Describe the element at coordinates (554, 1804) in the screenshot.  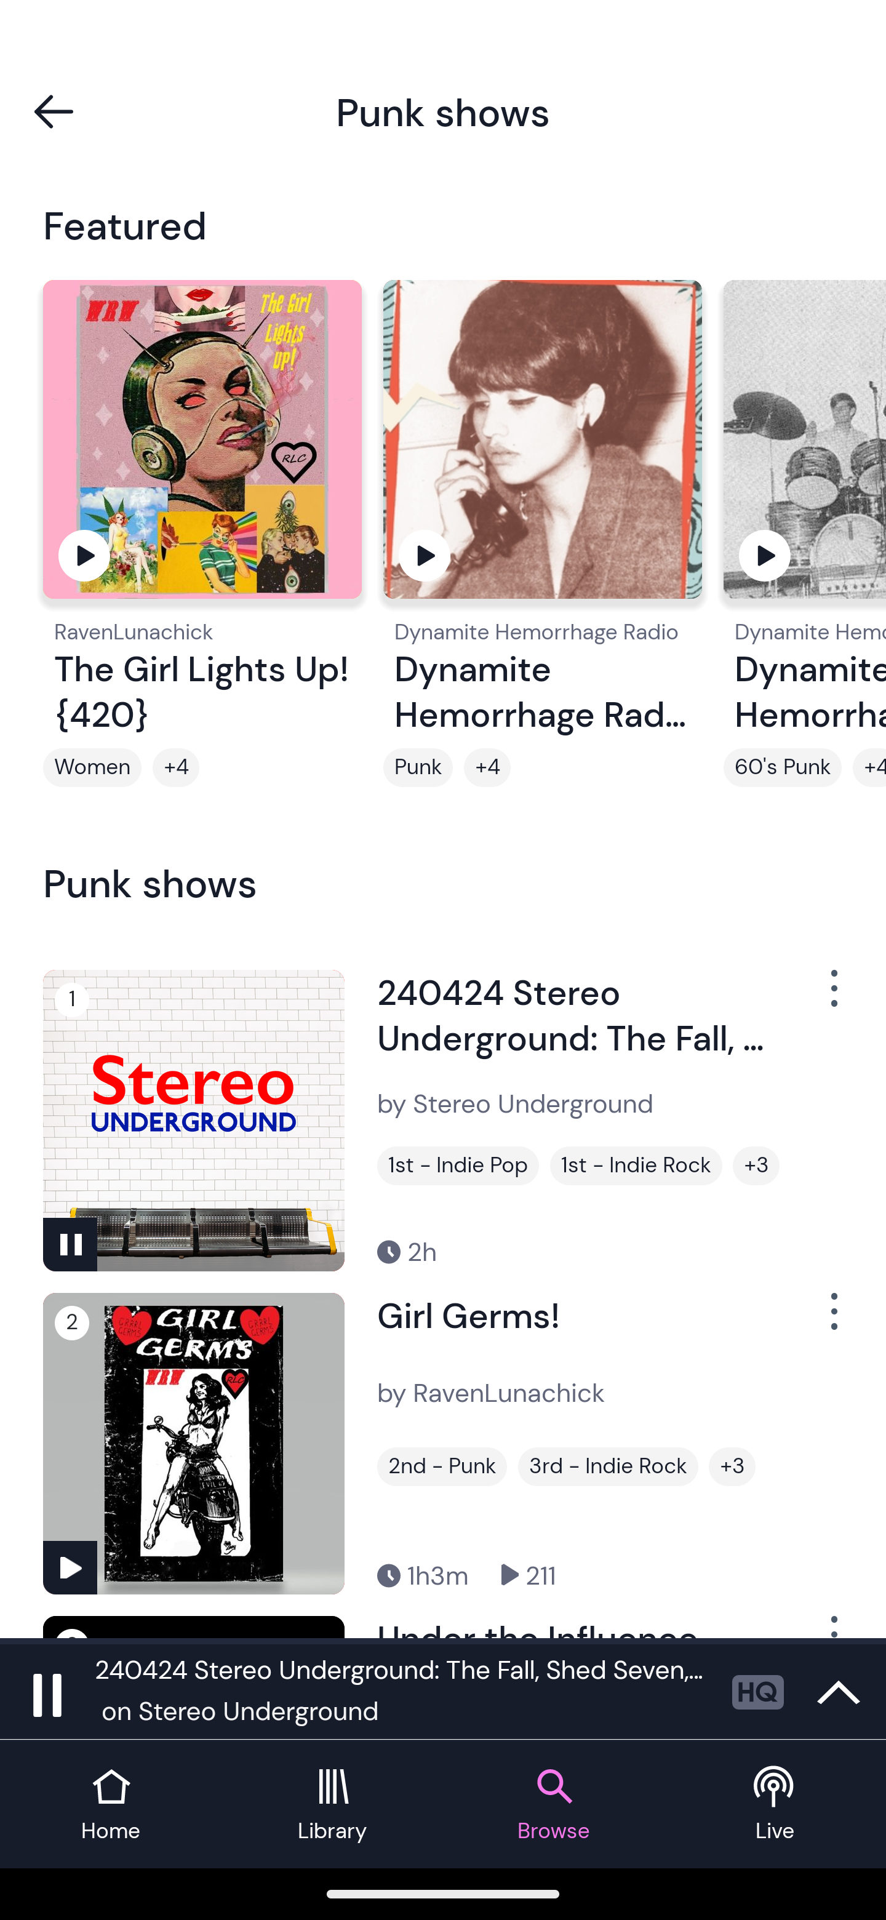
I see `Browse tab Browse` at that location.